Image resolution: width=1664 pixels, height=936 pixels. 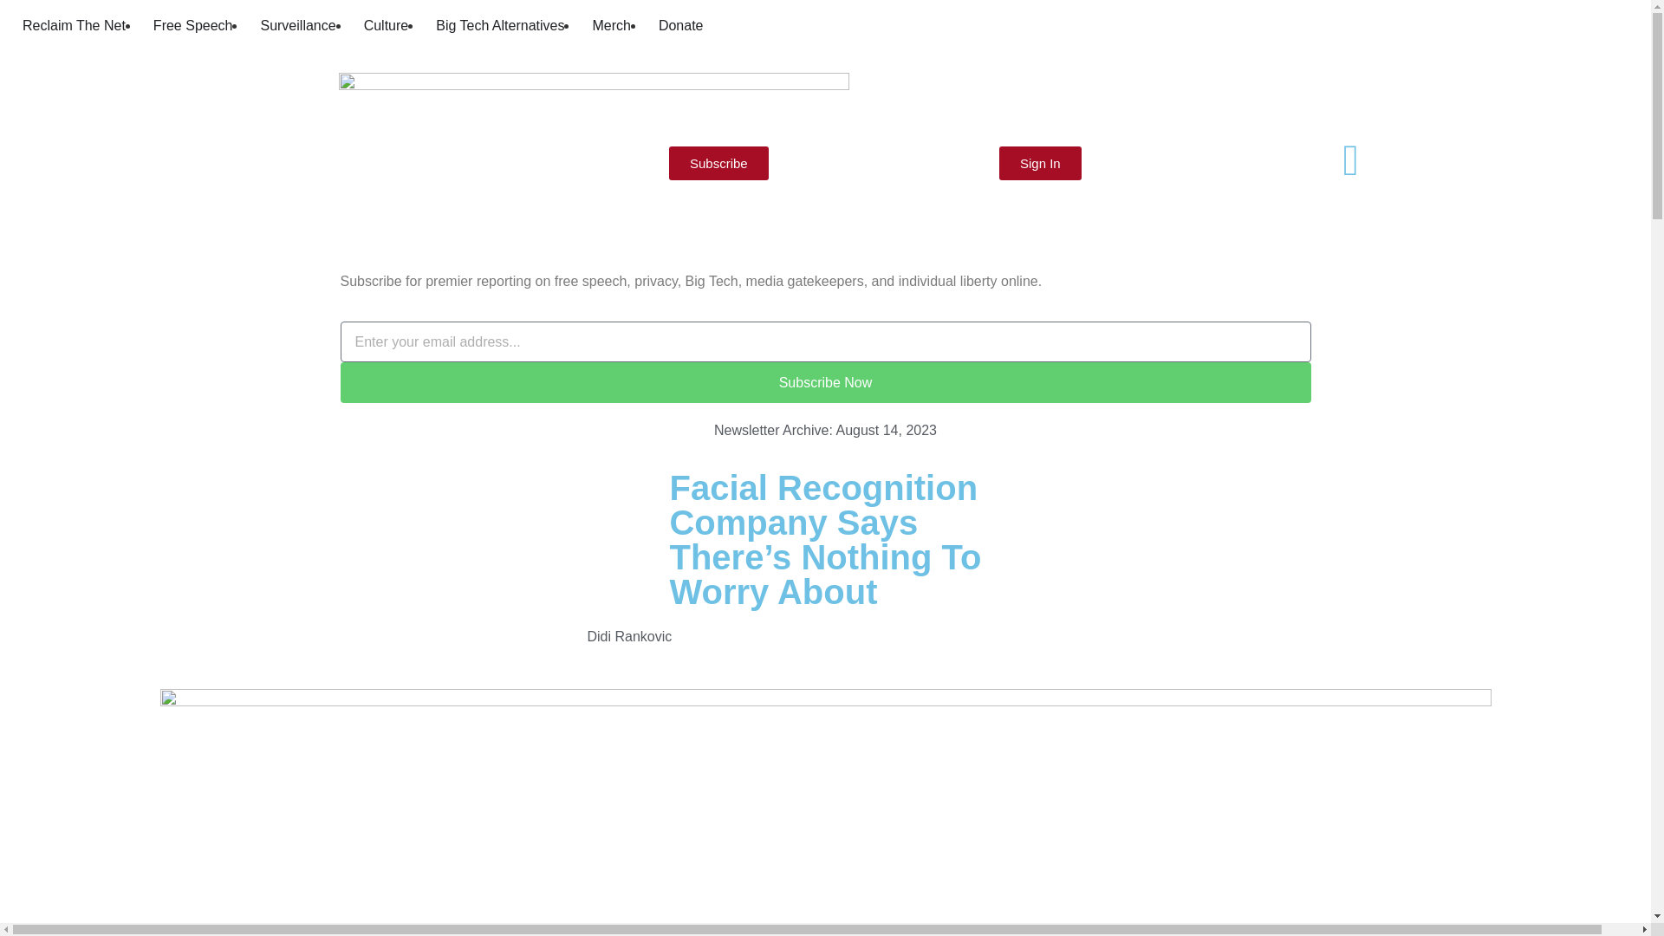 What do you see at coordinates (629, 636) in the screenshot?
I see `Didi Rankovic` at bounding box center [629, 636].